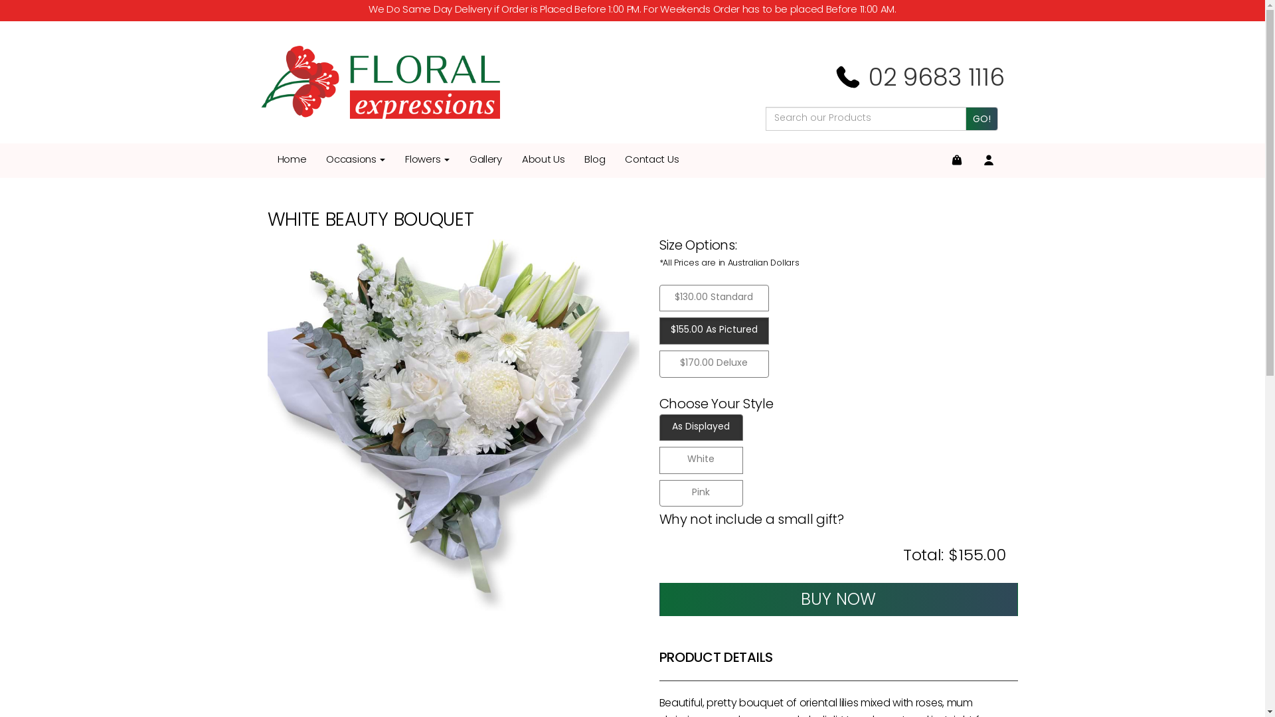 This screenshot has width=1275, height=717. What do you see at coordinates (713, 331) in the screenshot?
I see `$155.00 As Pictured` at bounding box center [713, 331].